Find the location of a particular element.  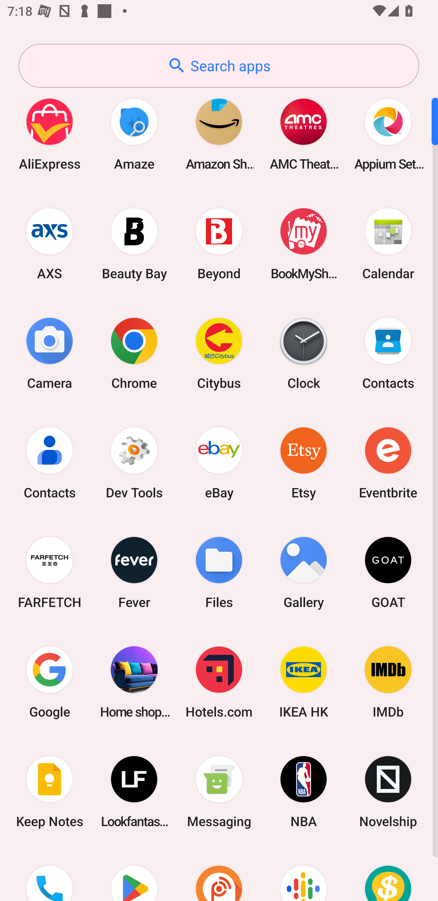

FARFETCH is located at coordinates (50, 572).